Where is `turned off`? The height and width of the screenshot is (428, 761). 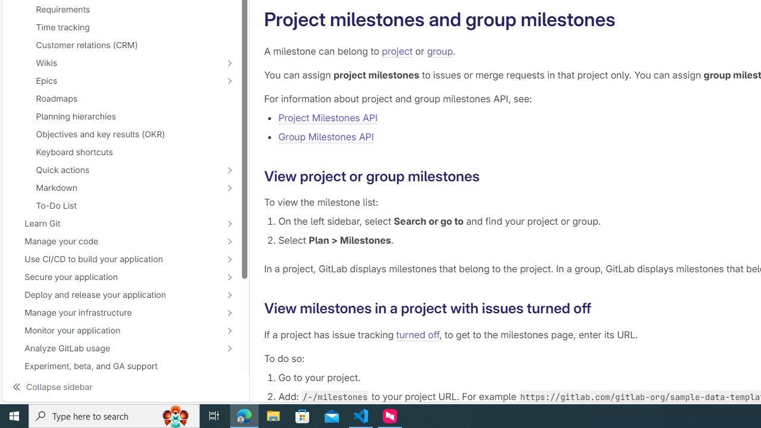 turned off is located at coordinates (417, 334).